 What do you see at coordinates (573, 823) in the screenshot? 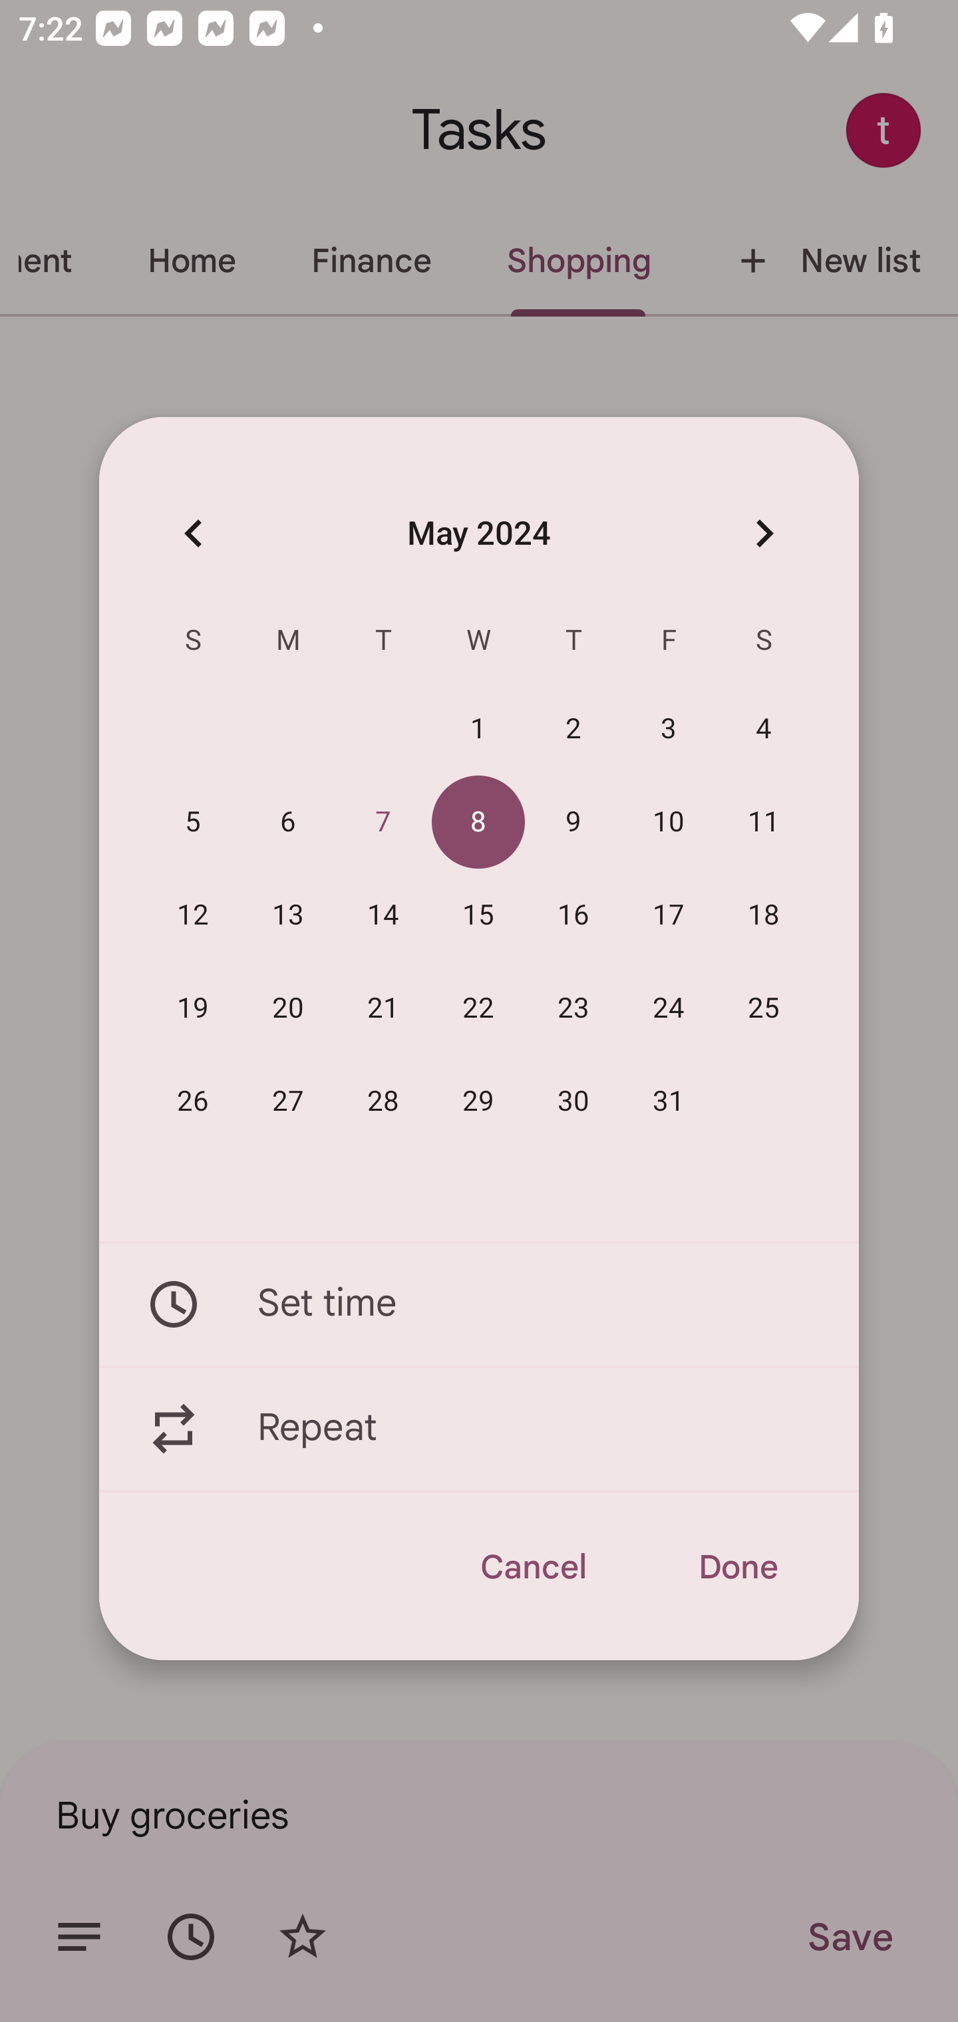
I see `9 09 May 2024` at bounding box center [573, 823].